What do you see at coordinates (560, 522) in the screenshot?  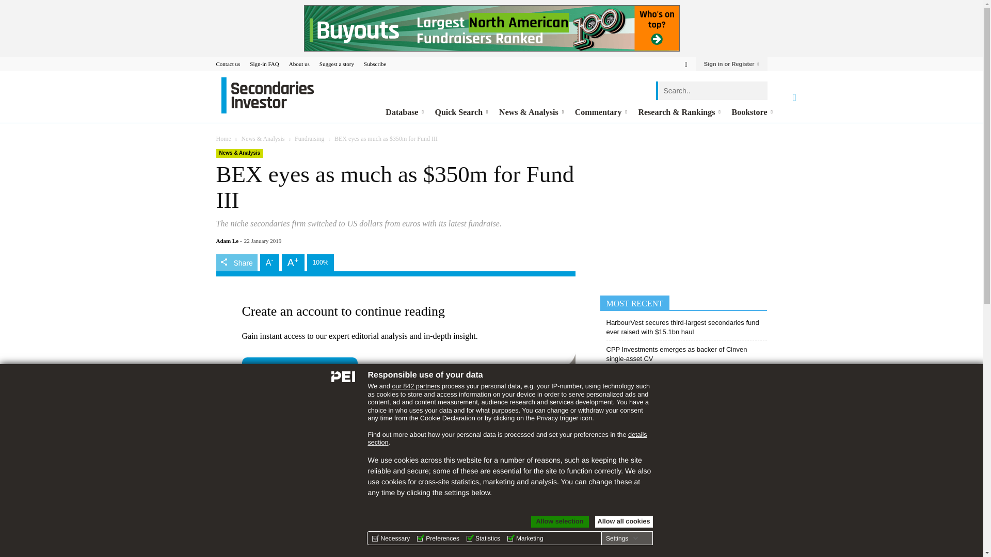 I see `Allow selection` at bounding box center [560, 522].